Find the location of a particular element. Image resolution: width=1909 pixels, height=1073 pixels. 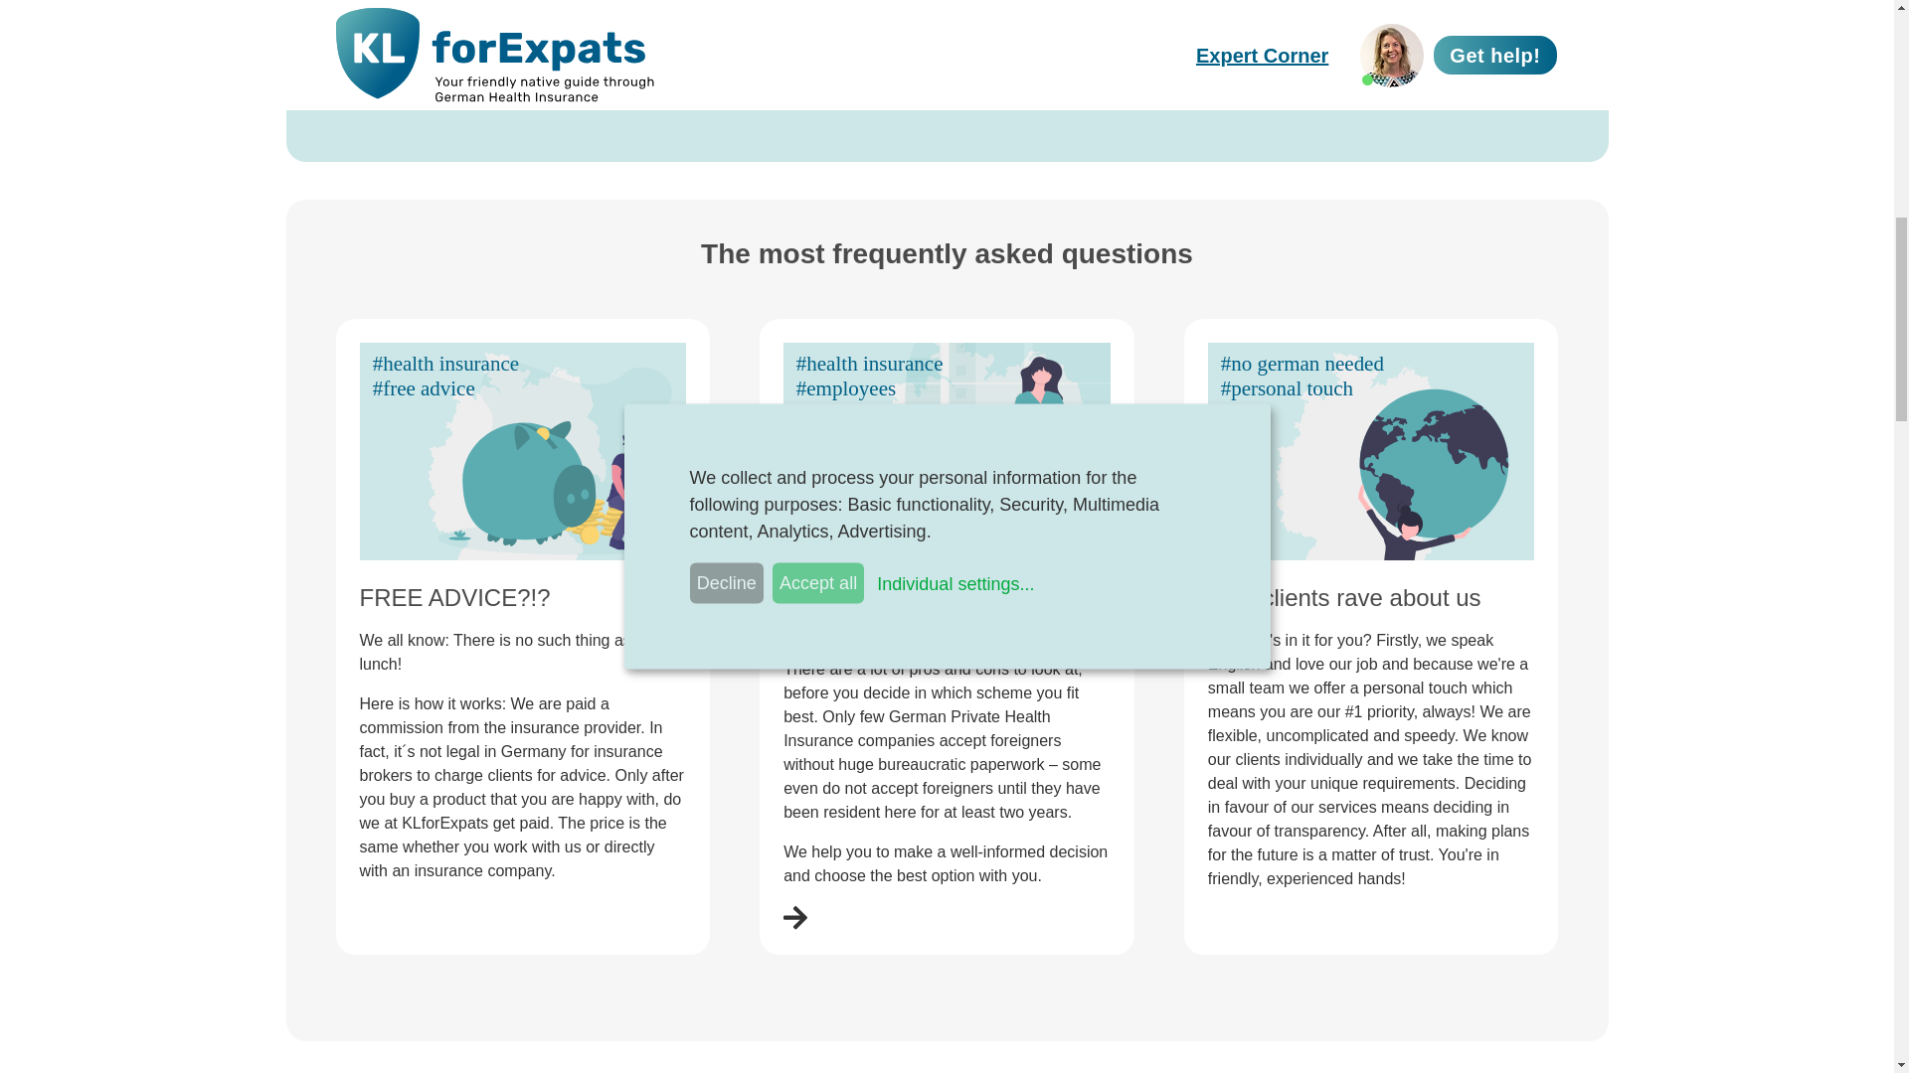

Get in touch with us today! is located at coordinates (1124, 85).